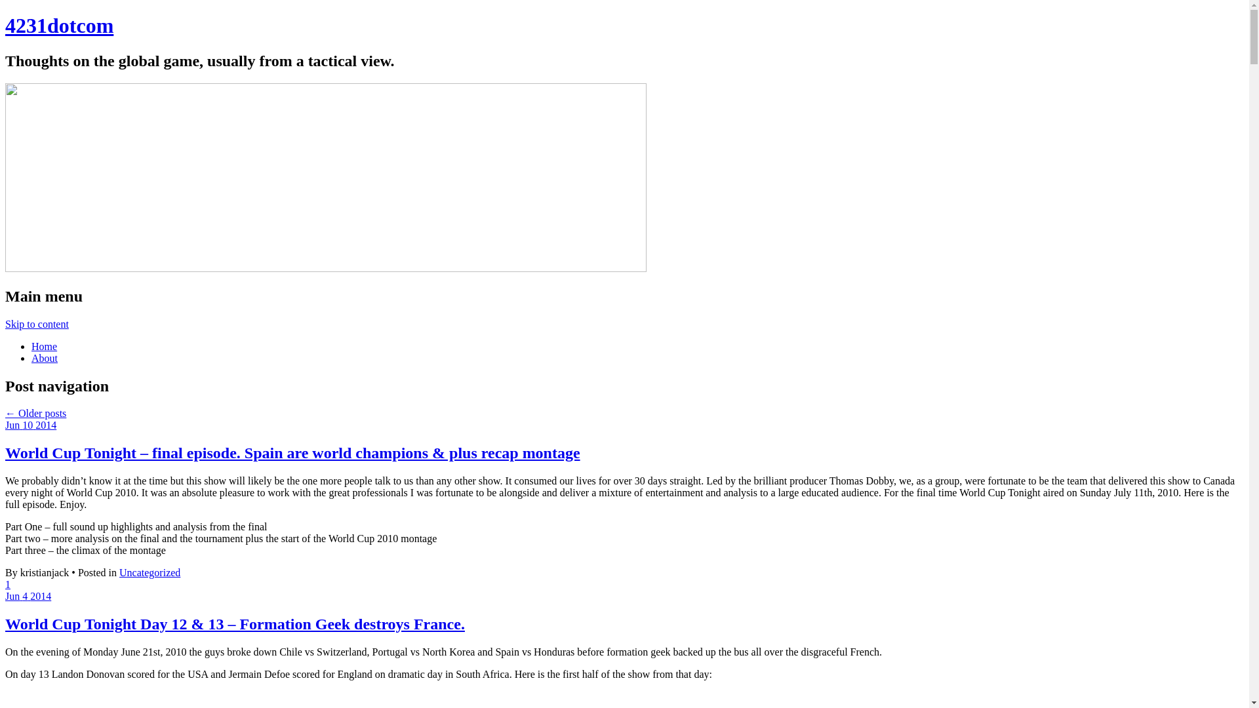  Describe the element at coordinates (59, 26) in the screenshot. I see `4231dotcom` at that location.